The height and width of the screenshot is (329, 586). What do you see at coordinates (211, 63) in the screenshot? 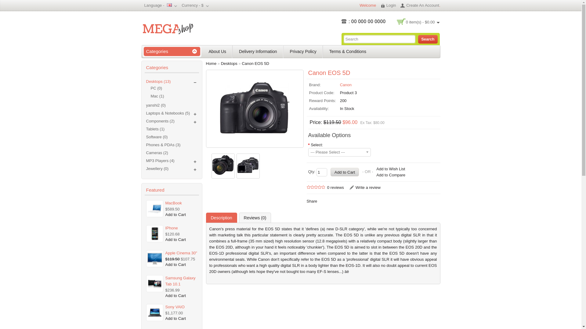
I see `Home` at bounding box center [211, 63].